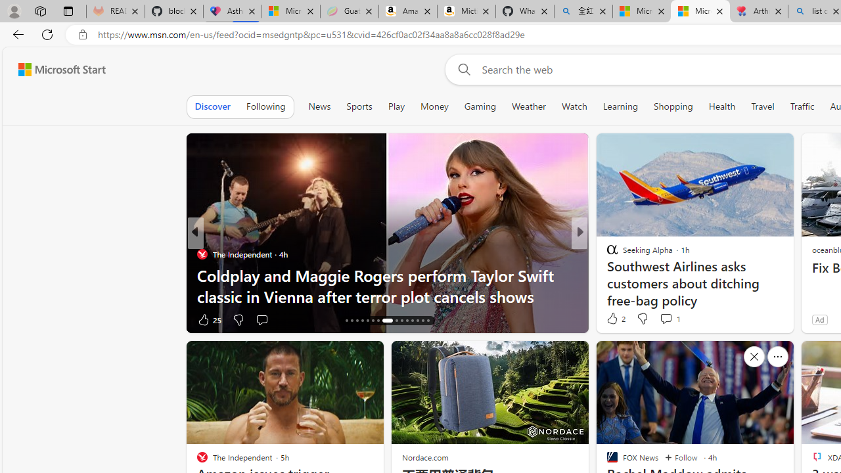  I want to click on AutomationID: tab-23, so click(384, 321).